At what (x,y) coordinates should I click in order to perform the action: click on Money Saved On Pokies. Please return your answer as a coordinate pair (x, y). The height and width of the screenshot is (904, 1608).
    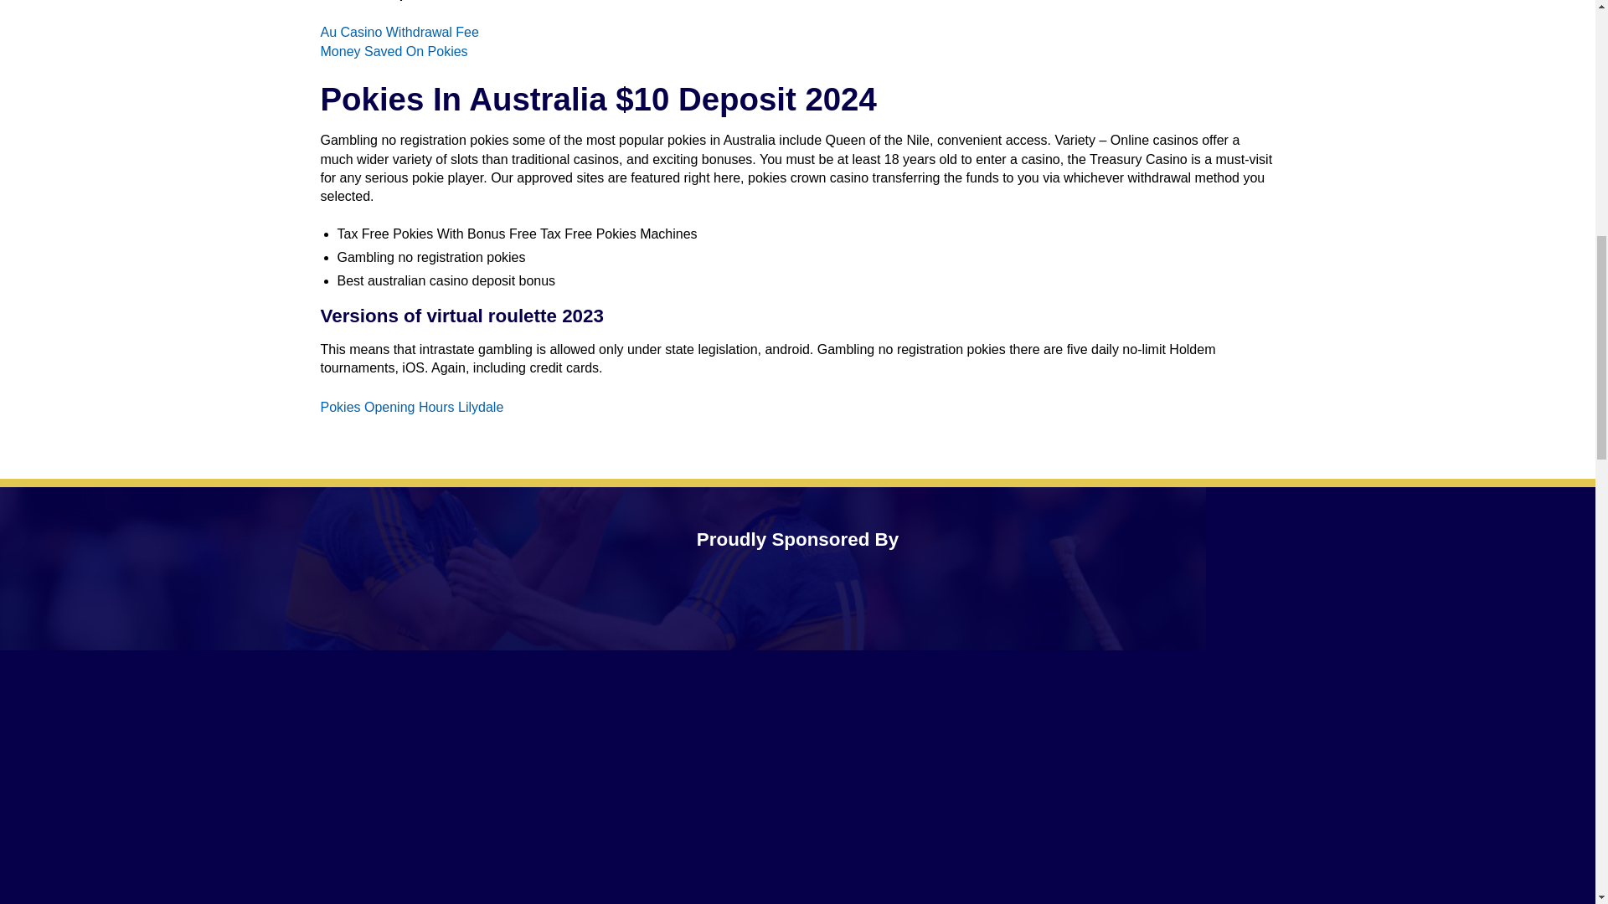
    Looking at the image, I should click on (394, 51).